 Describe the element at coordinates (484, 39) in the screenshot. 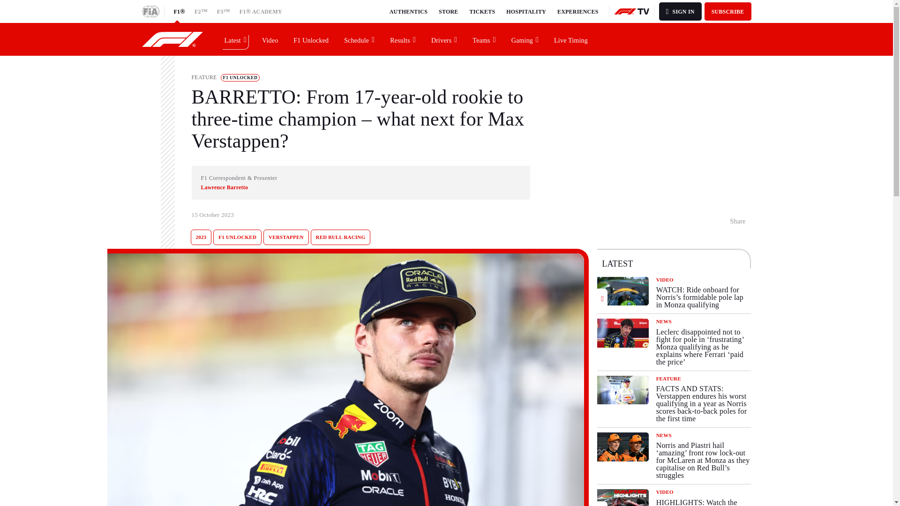

I see `Teams` at that location.